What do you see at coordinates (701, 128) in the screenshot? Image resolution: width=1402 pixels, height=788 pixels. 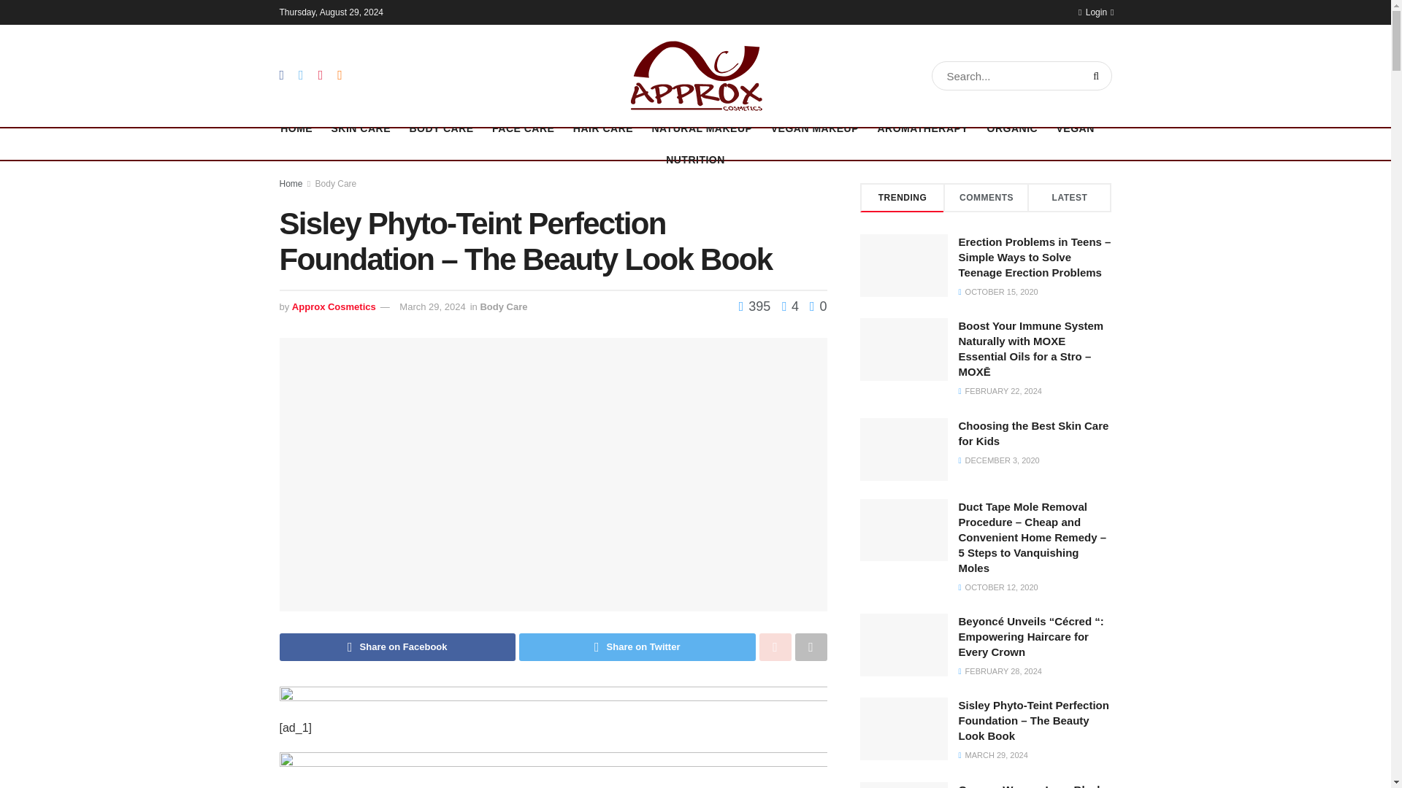 I see `NATURAL MAKEUP` at bounding box center [701, 128].